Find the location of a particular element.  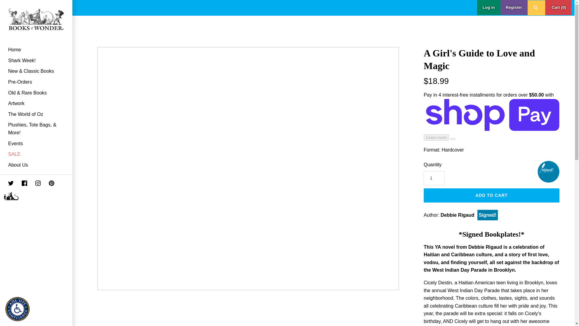

Register is located at coordinates (514, 7).